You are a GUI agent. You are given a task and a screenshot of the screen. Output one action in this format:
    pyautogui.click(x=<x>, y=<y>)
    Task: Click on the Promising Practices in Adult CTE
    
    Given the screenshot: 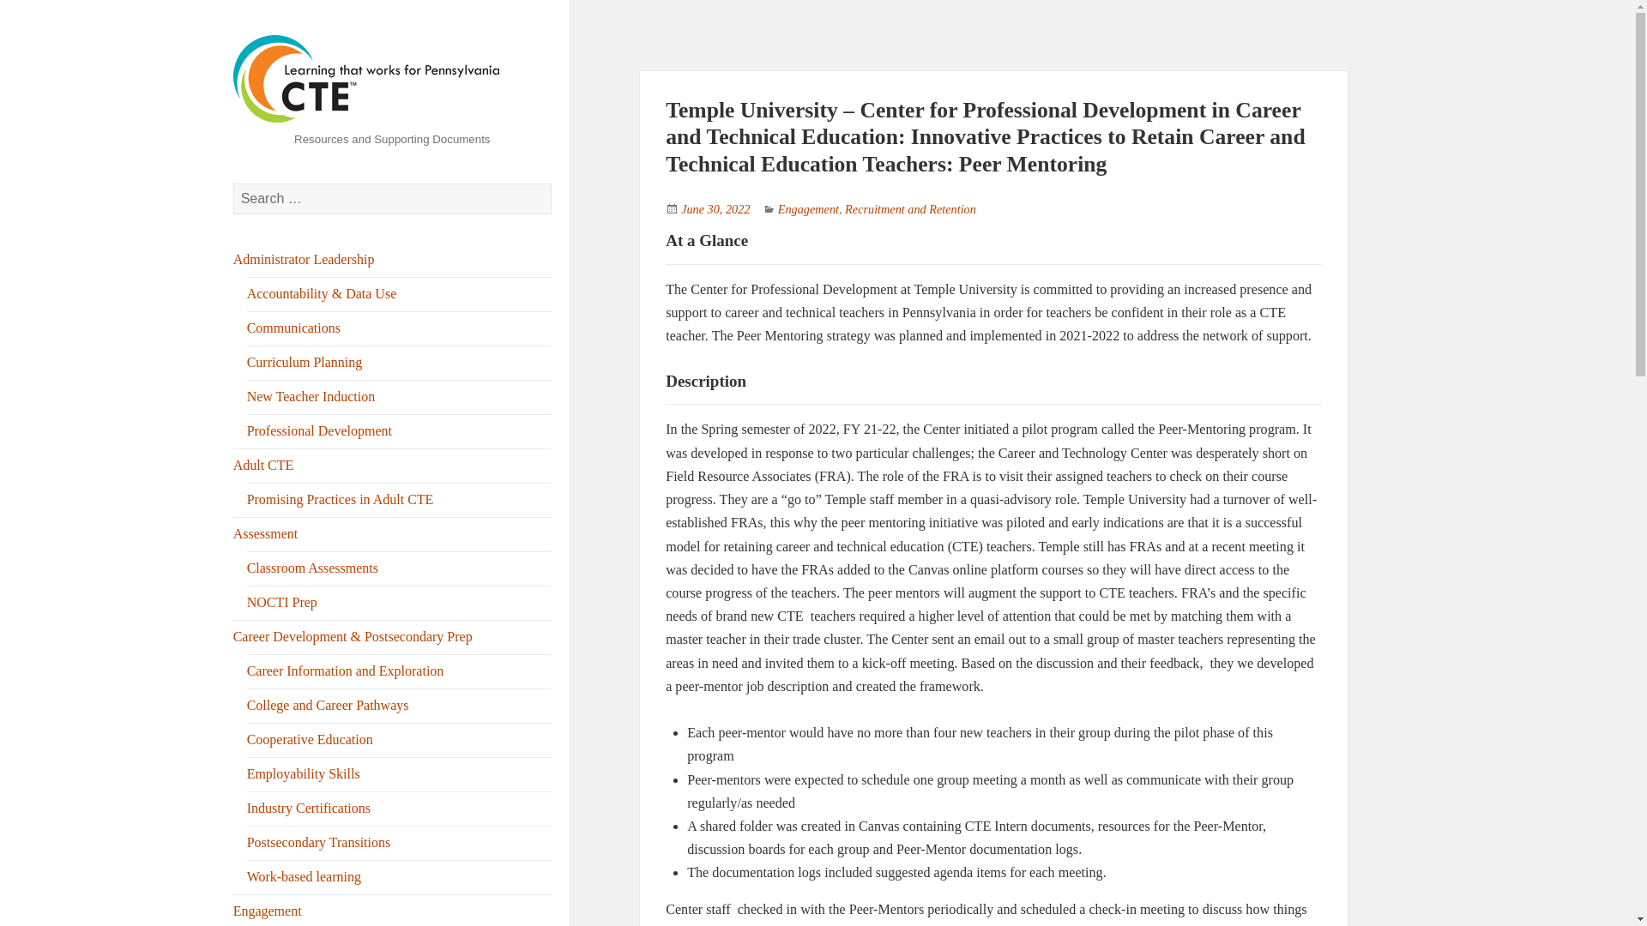 What is the action you would take?
    pyautogui.click(x=341, y=499)
    